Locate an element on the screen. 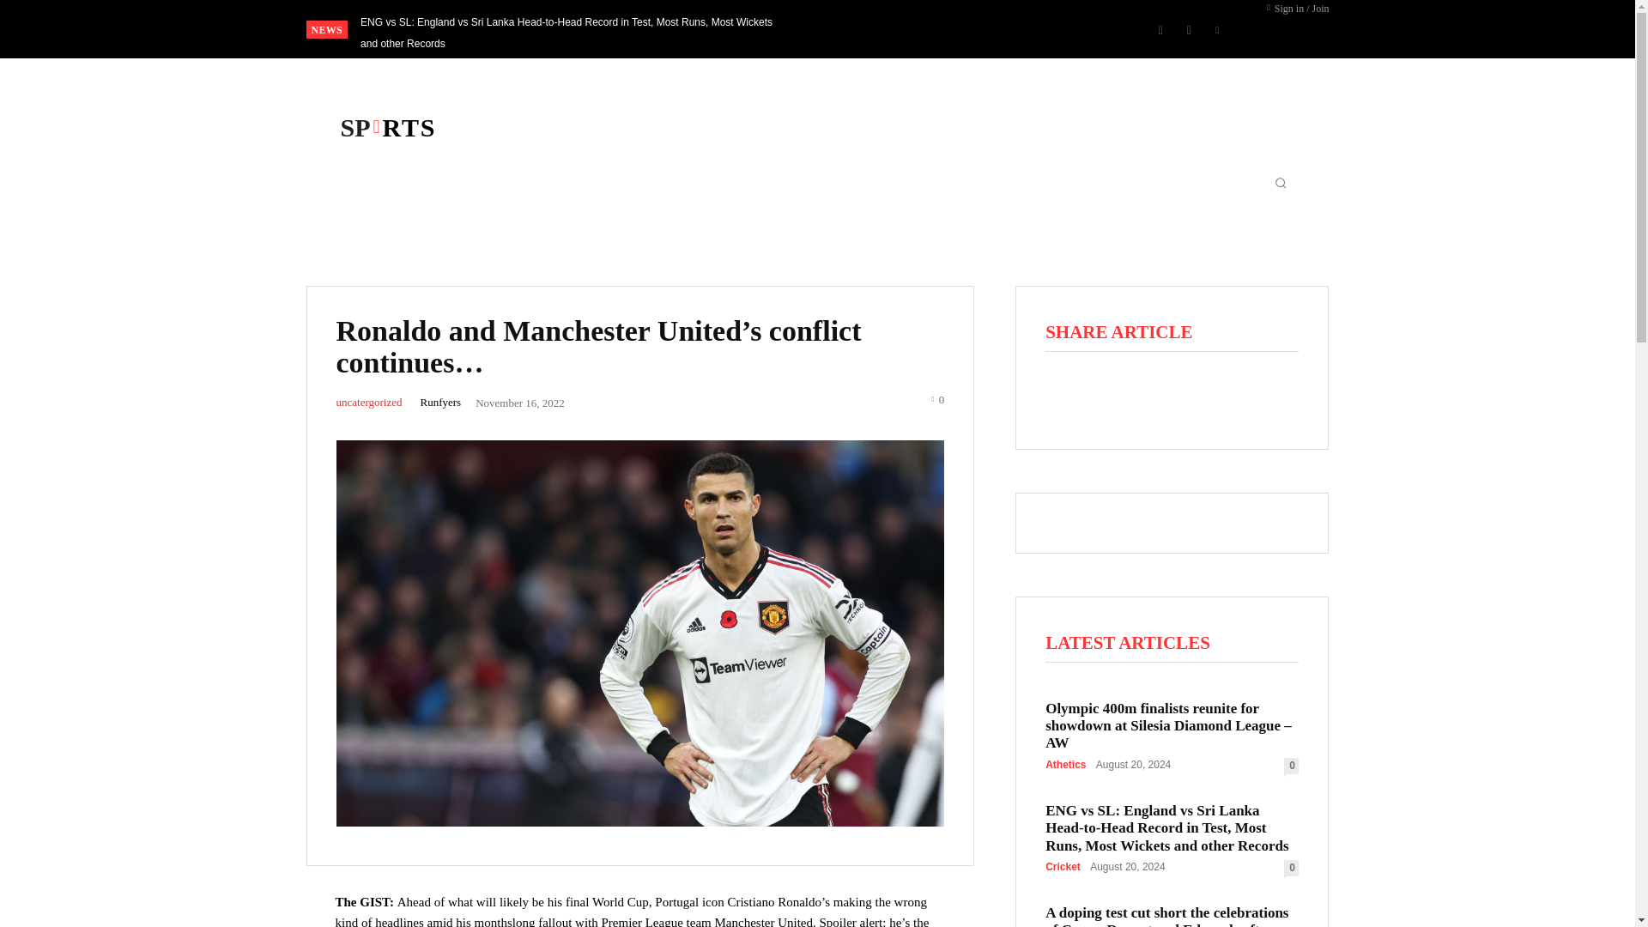 The width and height of the screenshot is (1648, 927). Facebook is located at coordinates (1160, 29).